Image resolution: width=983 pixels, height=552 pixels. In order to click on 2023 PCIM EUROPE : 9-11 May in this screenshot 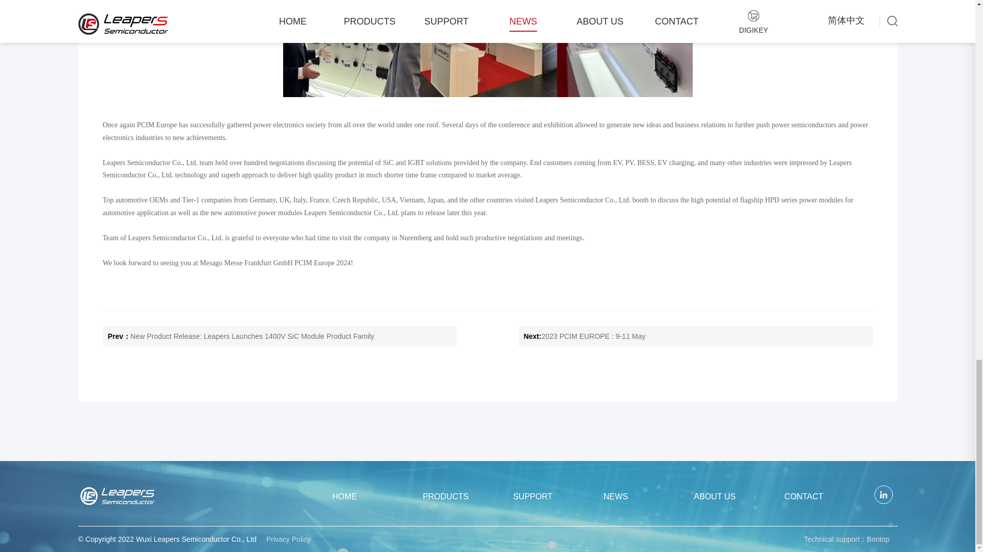, I will do `click(593, 336)`.